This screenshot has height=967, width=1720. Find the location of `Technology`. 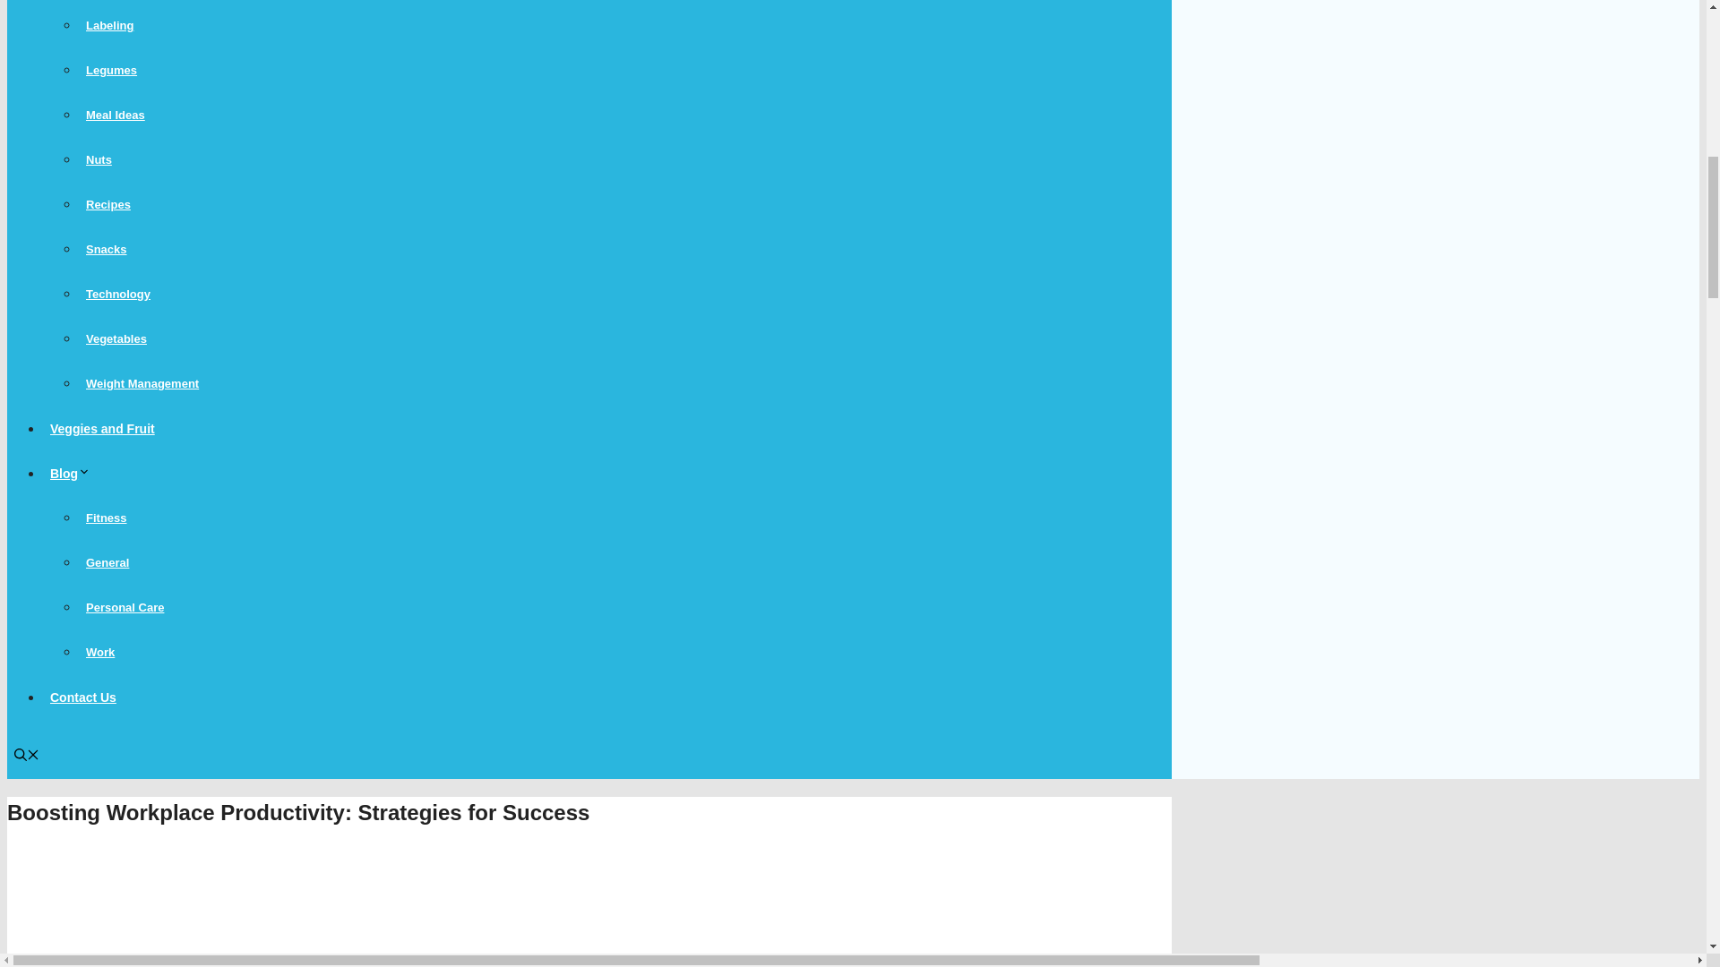

Technology is located at coordinates (118, 294).